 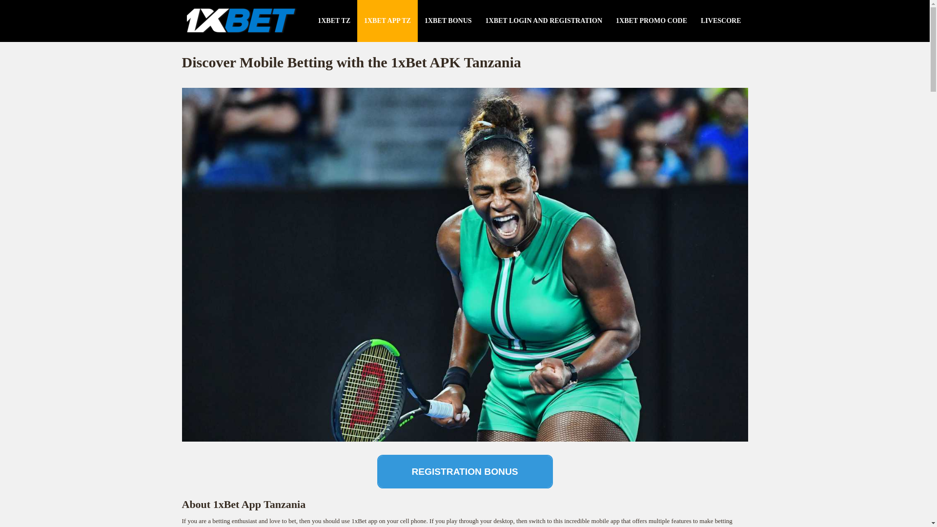 What do you see at coordinates (465, 471) in the screenshot?
I see `REGISTRATION BONUS` at bounding box center [465, 471].